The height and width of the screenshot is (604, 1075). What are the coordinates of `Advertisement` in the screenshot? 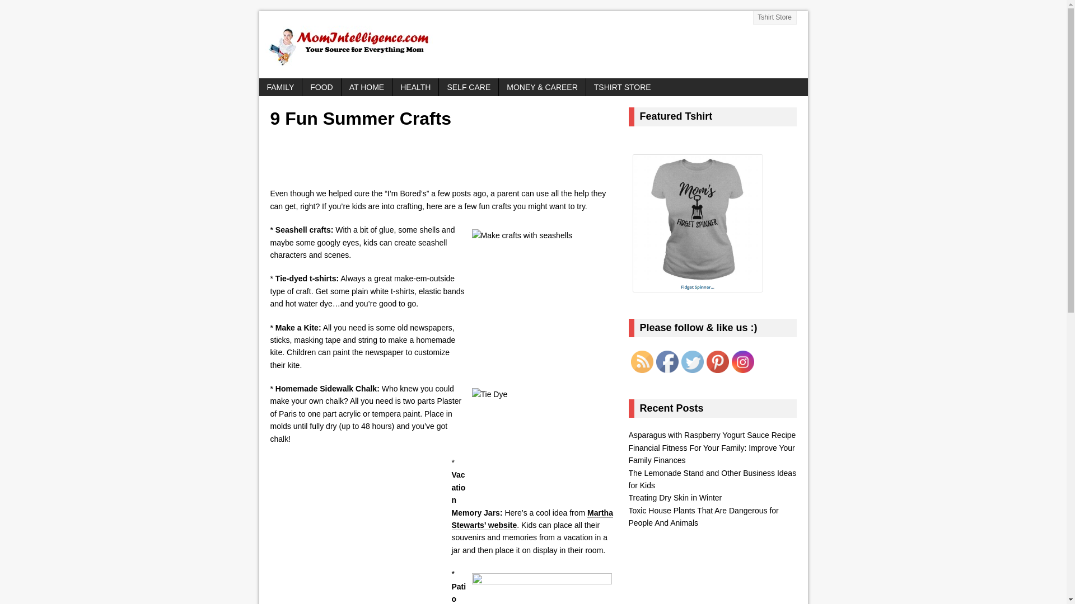 It's located at (407, 161).